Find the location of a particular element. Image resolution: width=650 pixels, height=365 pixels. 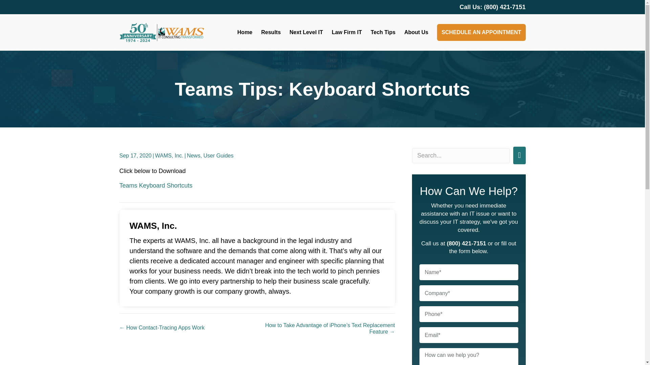

Teams Keyboard Shortcuts is located at coordinates (156, 185).